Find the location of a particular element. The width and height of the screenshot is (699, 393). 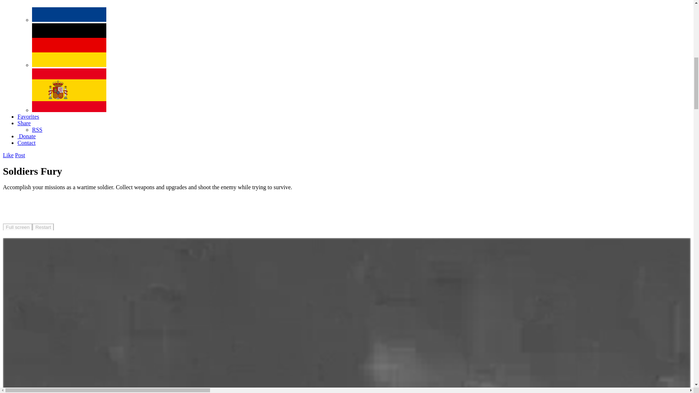

Restart is located at coordinates (43, 227).